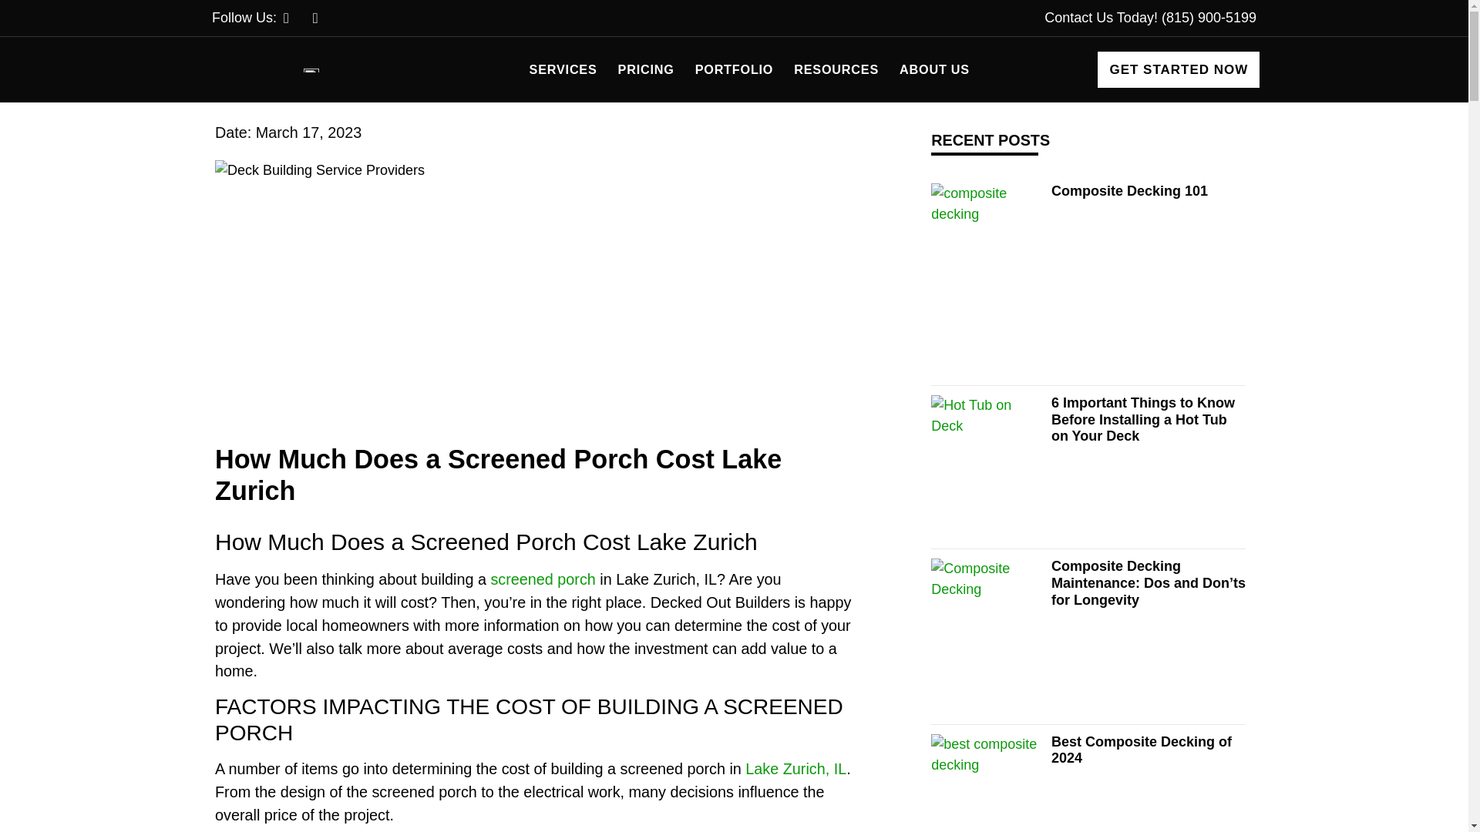 This screenshot has width=1480, height=832. I want to click on PRICING, so click(646, 69).